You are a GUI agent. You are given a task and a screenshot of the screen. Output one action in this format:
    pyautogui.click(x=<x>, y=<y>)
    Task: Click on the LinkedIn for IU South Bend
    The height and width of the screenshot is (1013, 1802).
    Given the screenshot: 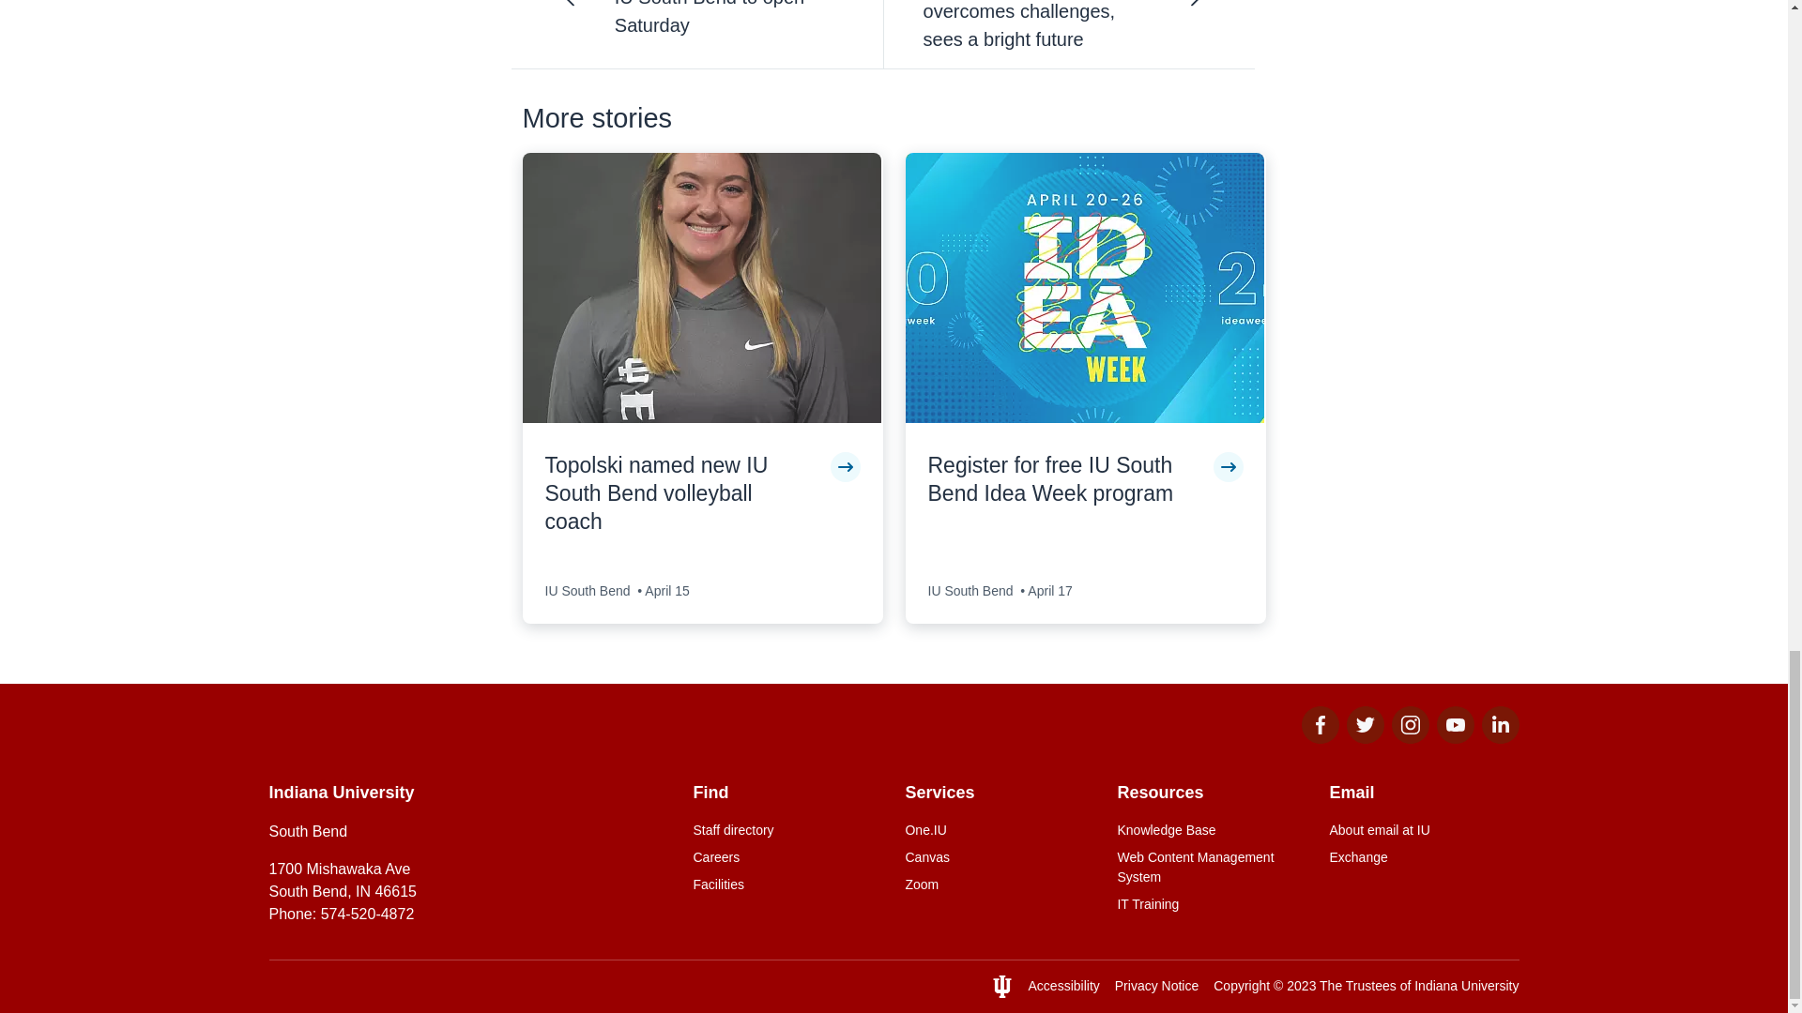 What is the action you would take?
    pyautogui.click(x=1500, y=737)
    